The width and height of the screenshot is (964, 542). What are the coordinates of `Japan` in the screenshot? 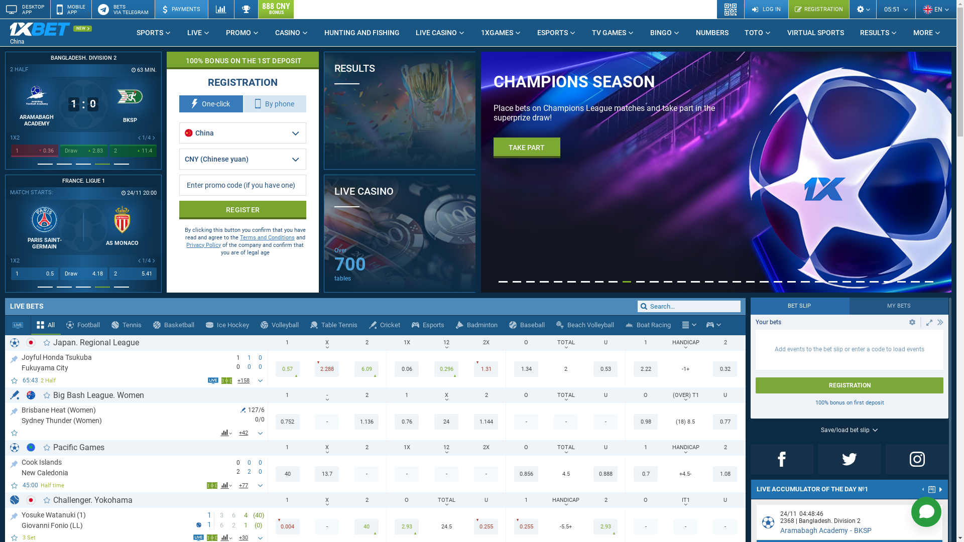 It's located at (31, 342).